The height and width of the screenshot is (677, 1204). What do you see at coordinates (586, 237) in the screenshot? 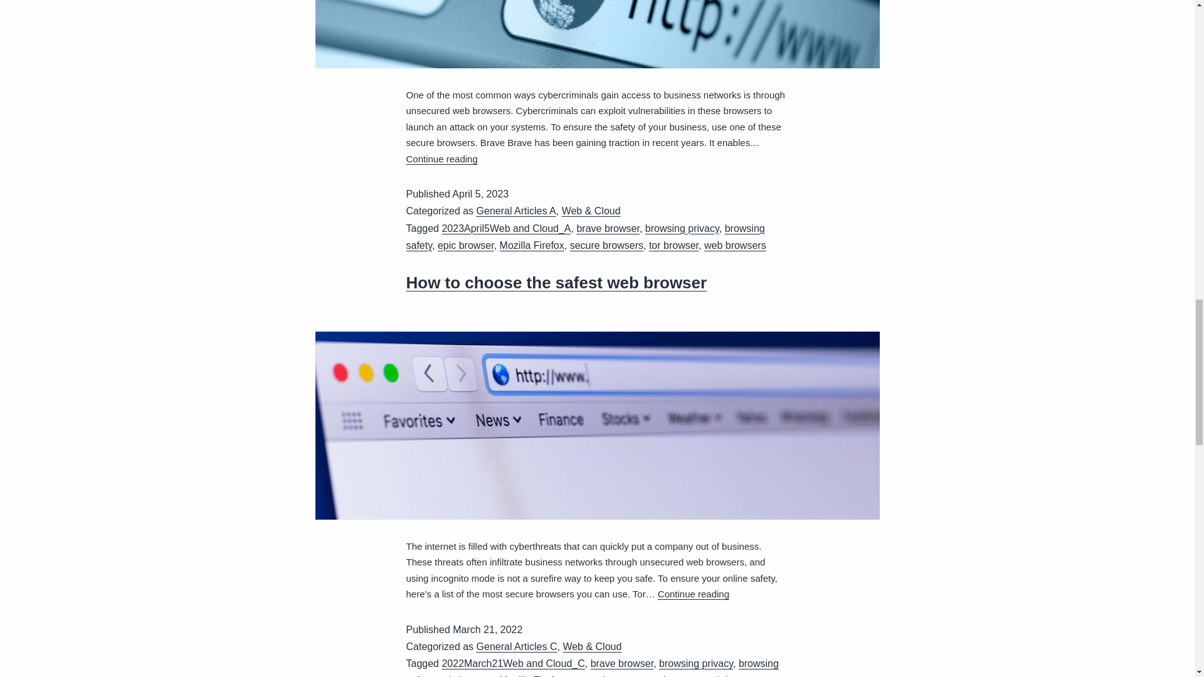
I see `browsing safety` at bounding box center [586, 237].